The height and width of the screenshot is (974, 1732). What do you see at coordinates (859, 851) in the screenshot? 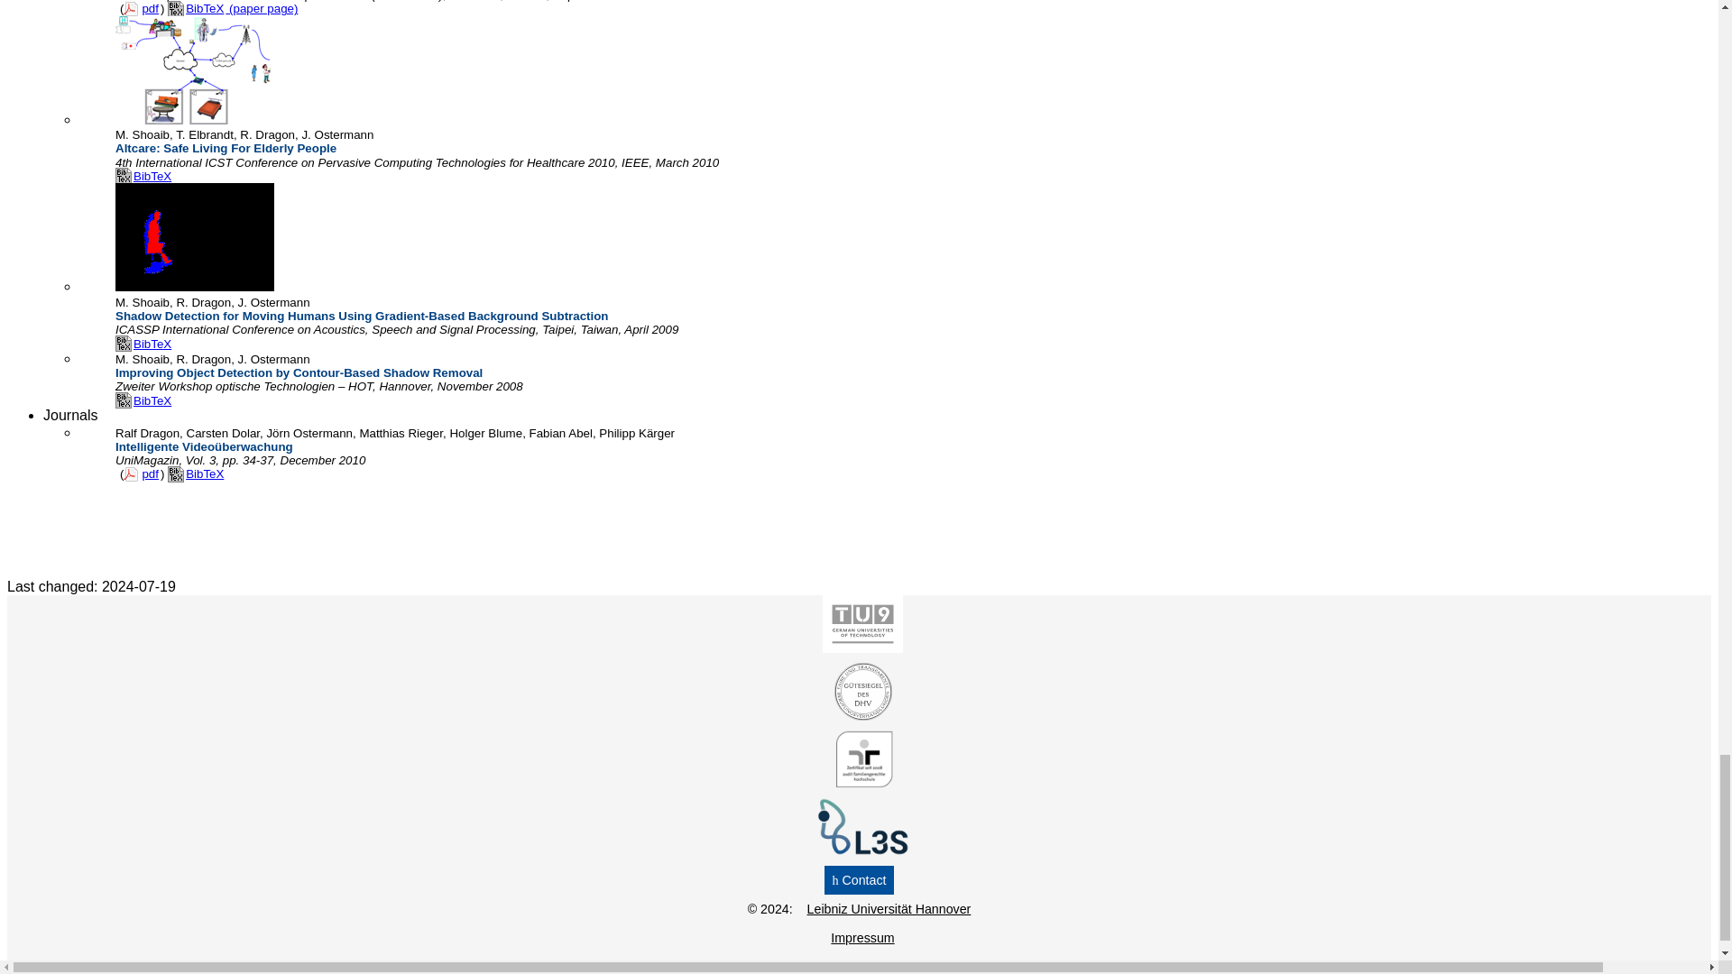
I see `L3S` at bounding box center [859, 851].